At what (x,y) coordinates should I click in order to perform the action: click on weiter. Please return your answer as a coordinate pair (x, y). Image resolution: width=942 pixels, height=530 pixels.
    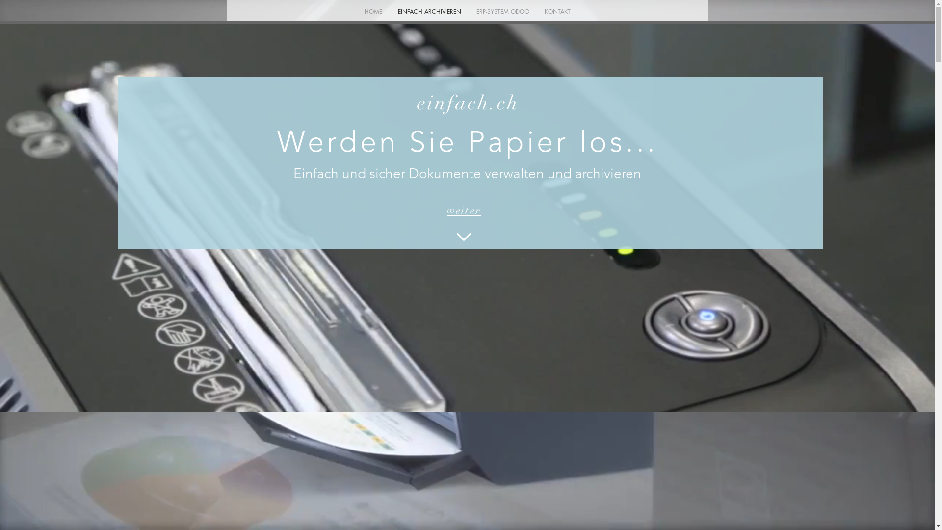
    Looking at the image, I should click on (464, 210).